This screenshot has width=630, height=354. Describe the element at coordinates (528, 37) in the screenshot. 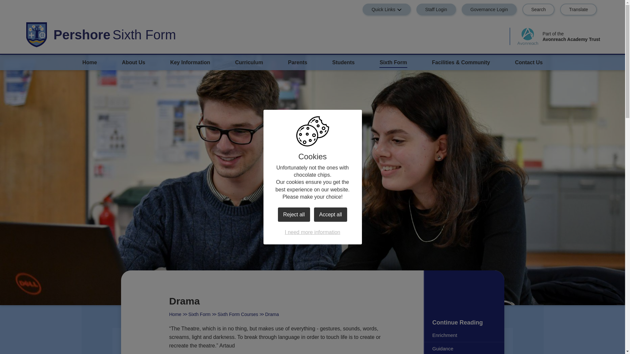

I see `Avonreach Academy Trust` at that location.